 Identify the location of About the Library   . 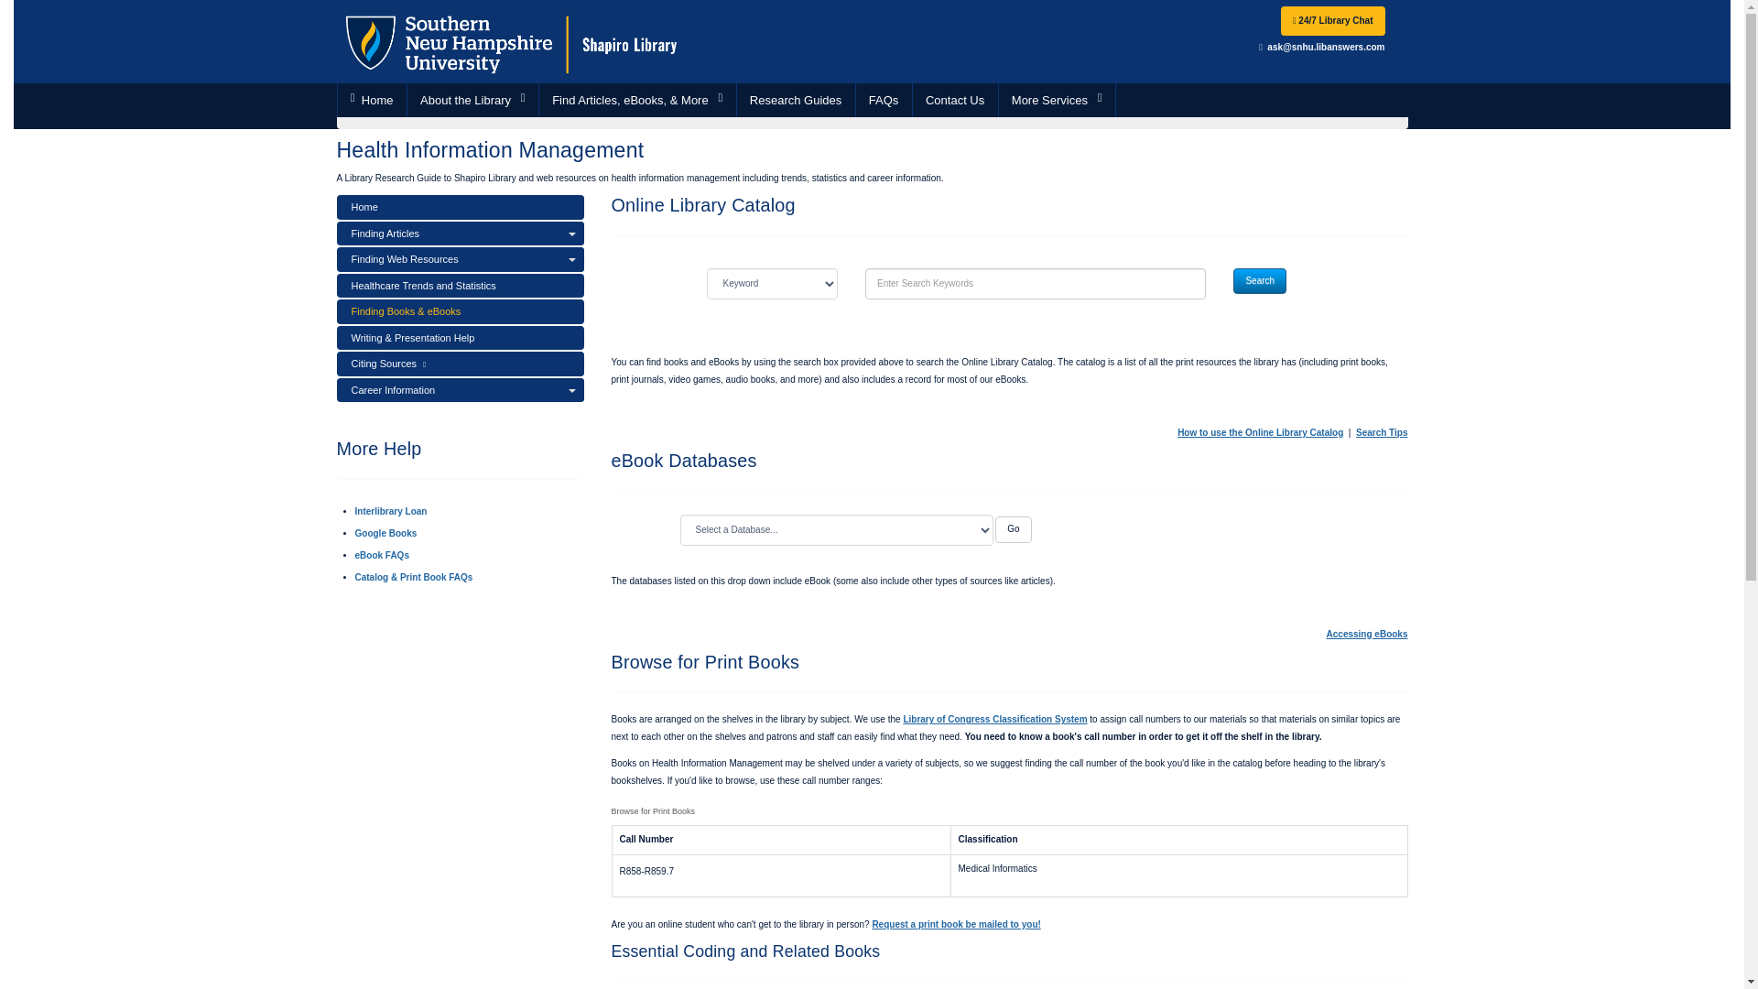
(472, 100).